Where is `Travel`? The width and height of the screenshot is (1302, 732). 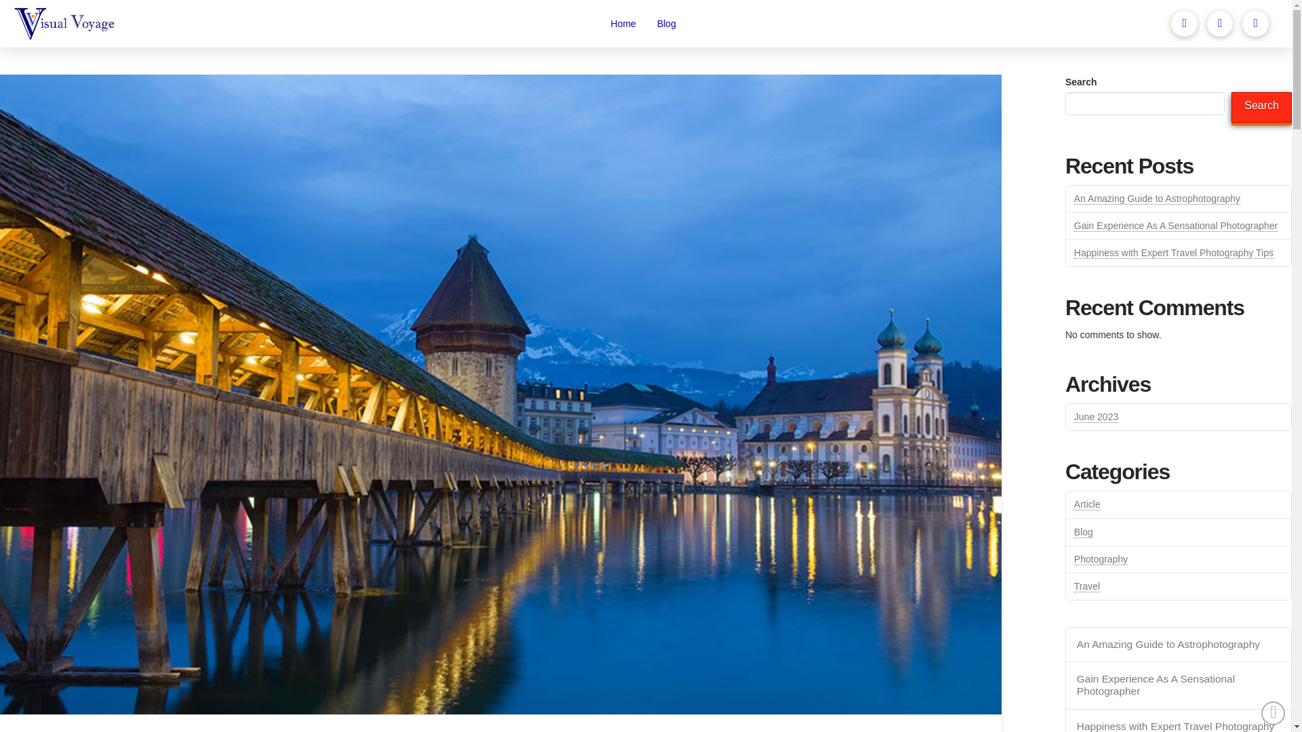 Travel is located at coordinates (1087, 586).